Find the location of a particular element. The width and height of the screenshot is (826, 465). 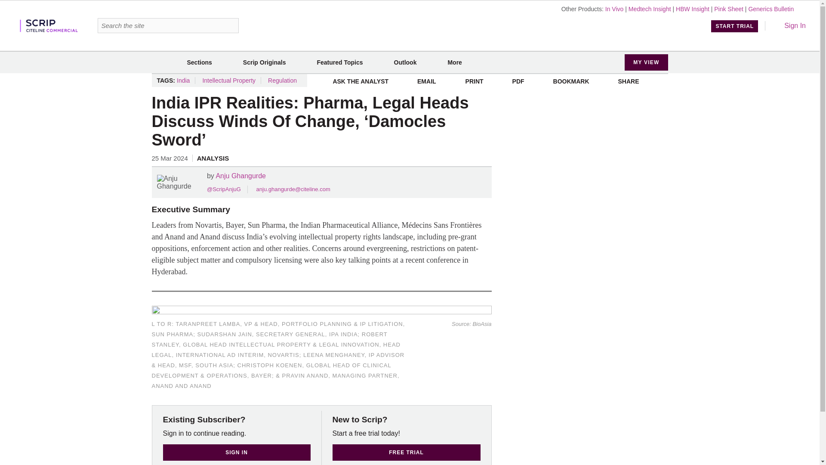

Sign In is located at coordinates (789, 25).